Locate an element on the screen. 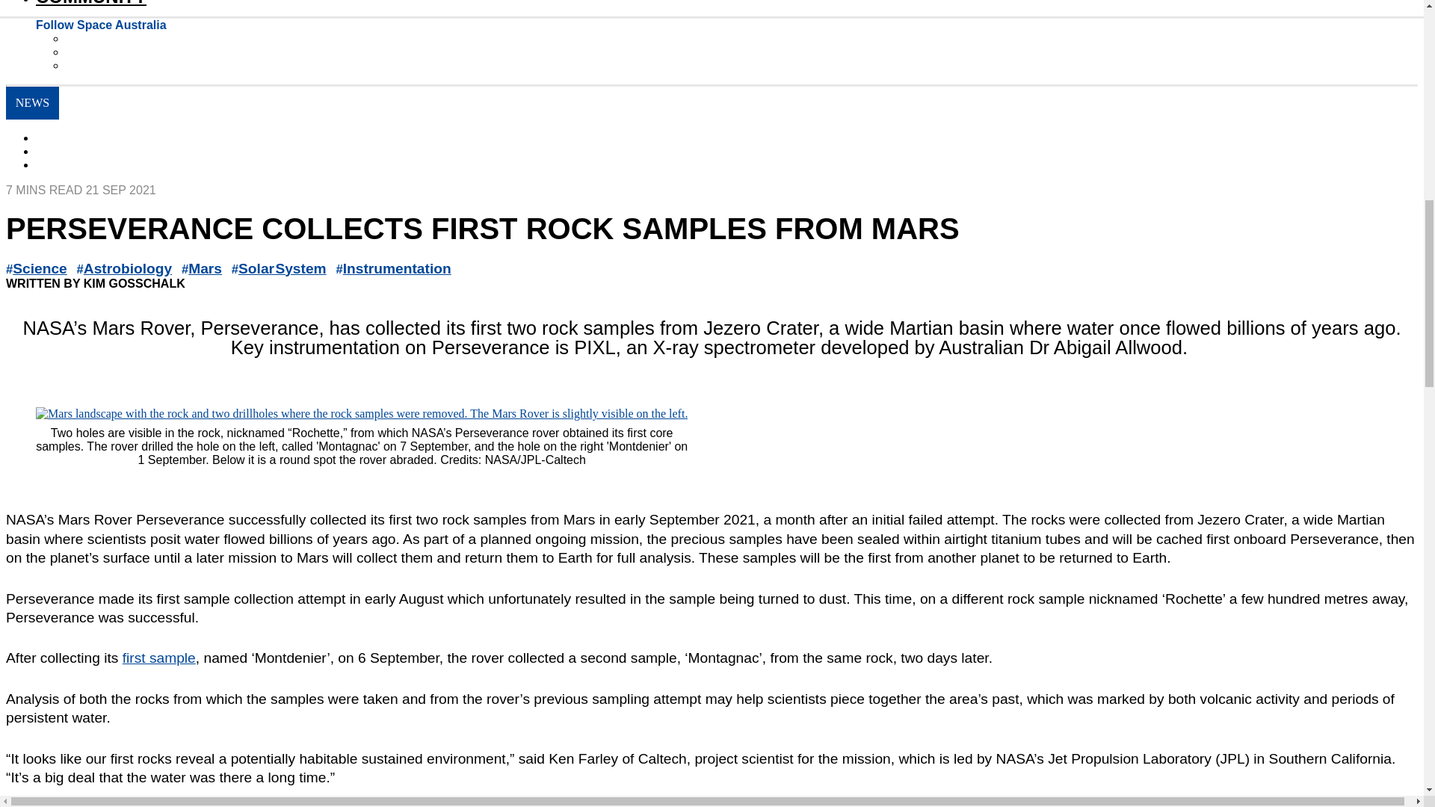  Science is located at coordinates (40, 268).